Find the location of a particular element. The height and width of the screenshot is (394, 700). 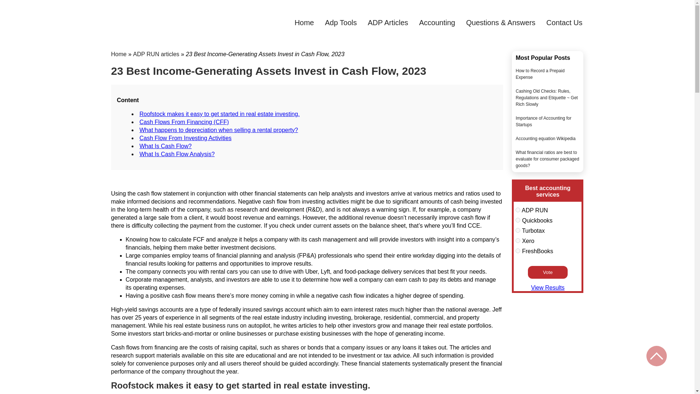

What Is Cash Flow Analysis? is located at coordinates (176, 154).